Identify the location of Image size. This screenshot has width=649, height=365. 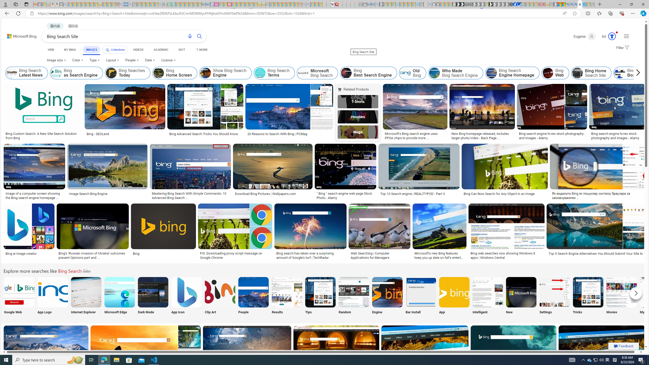
(56, 60).